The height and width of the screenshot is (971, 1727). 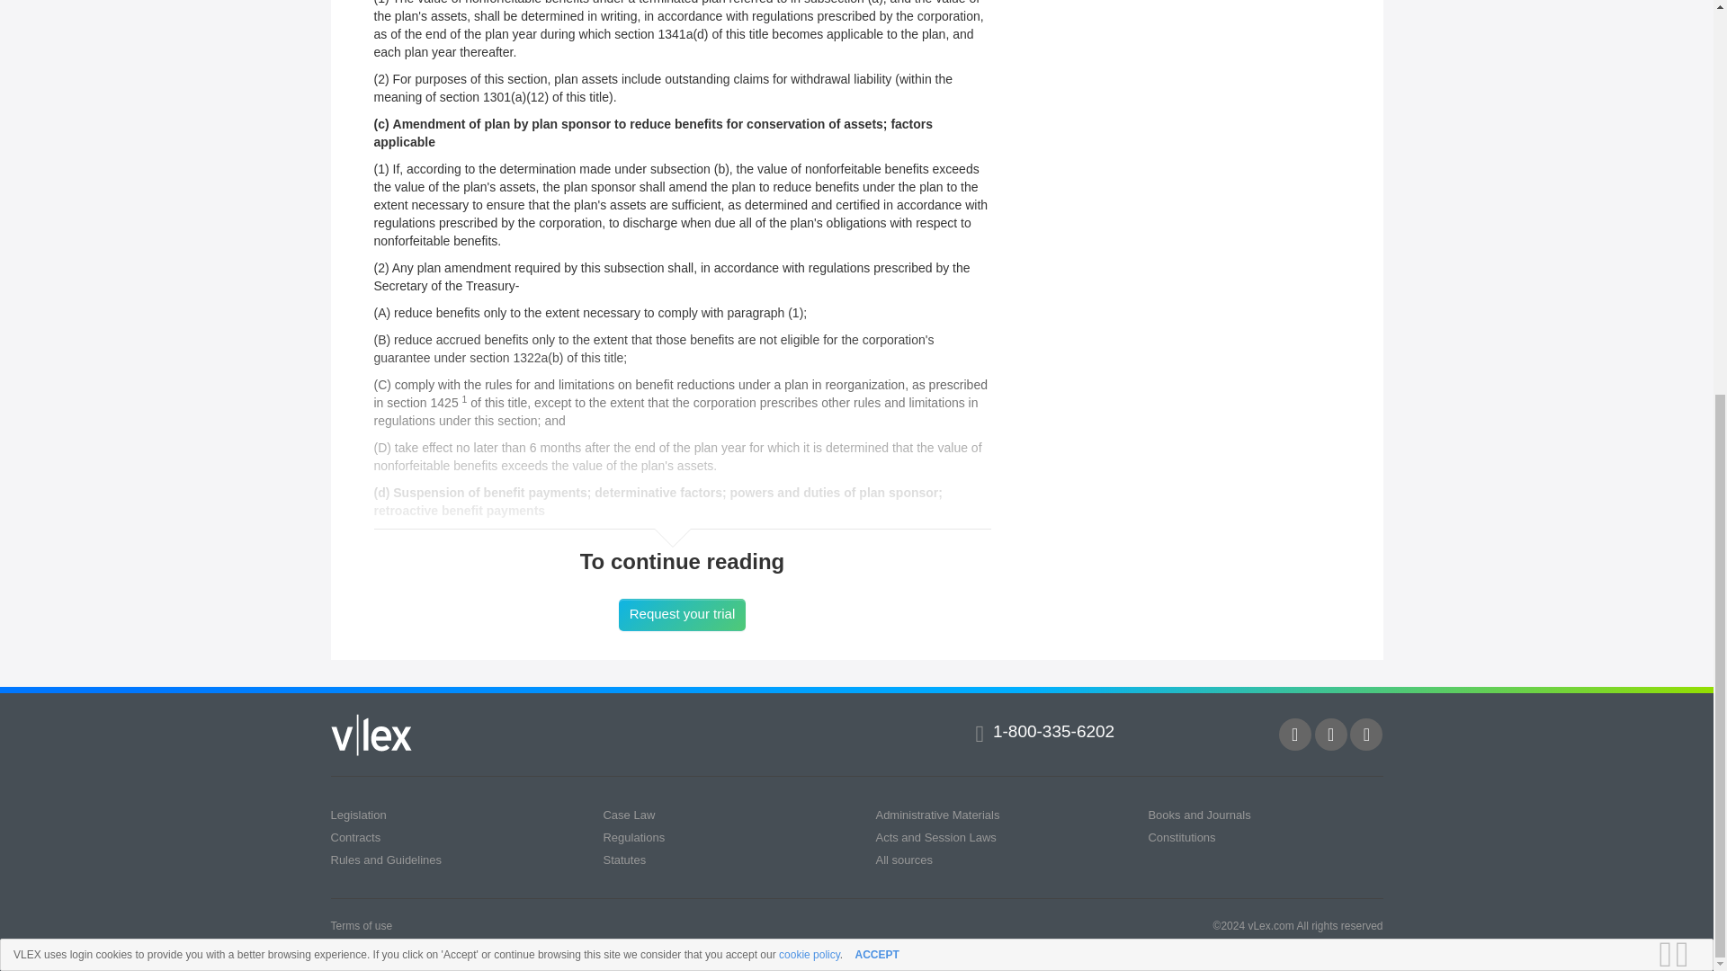 What do you see at coordinates (1182, 837) in the screenshot?
I see `Constitutions` at bounding box center [1182, 837].